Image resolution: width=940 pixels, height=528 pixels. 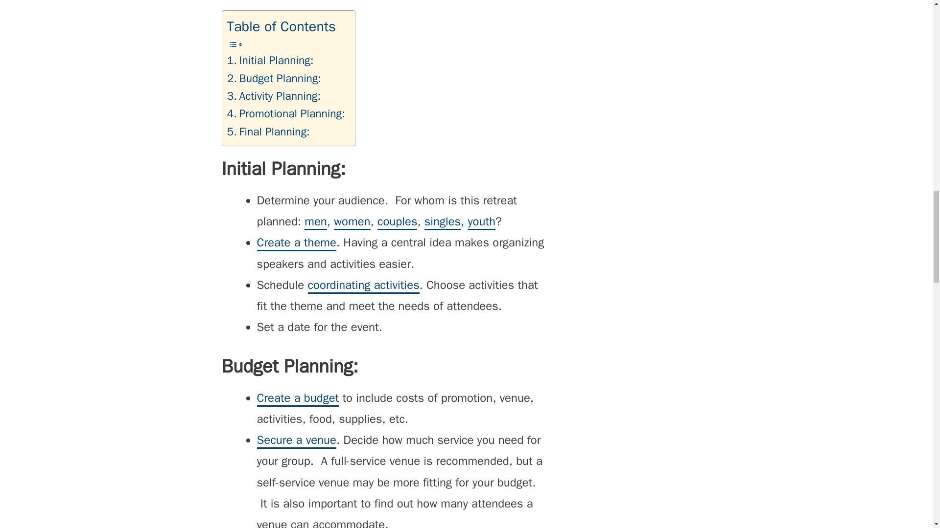 What do you see at coordinates (316, 222) in the screenshot?
I see `men` at bounding box center [316, 222].